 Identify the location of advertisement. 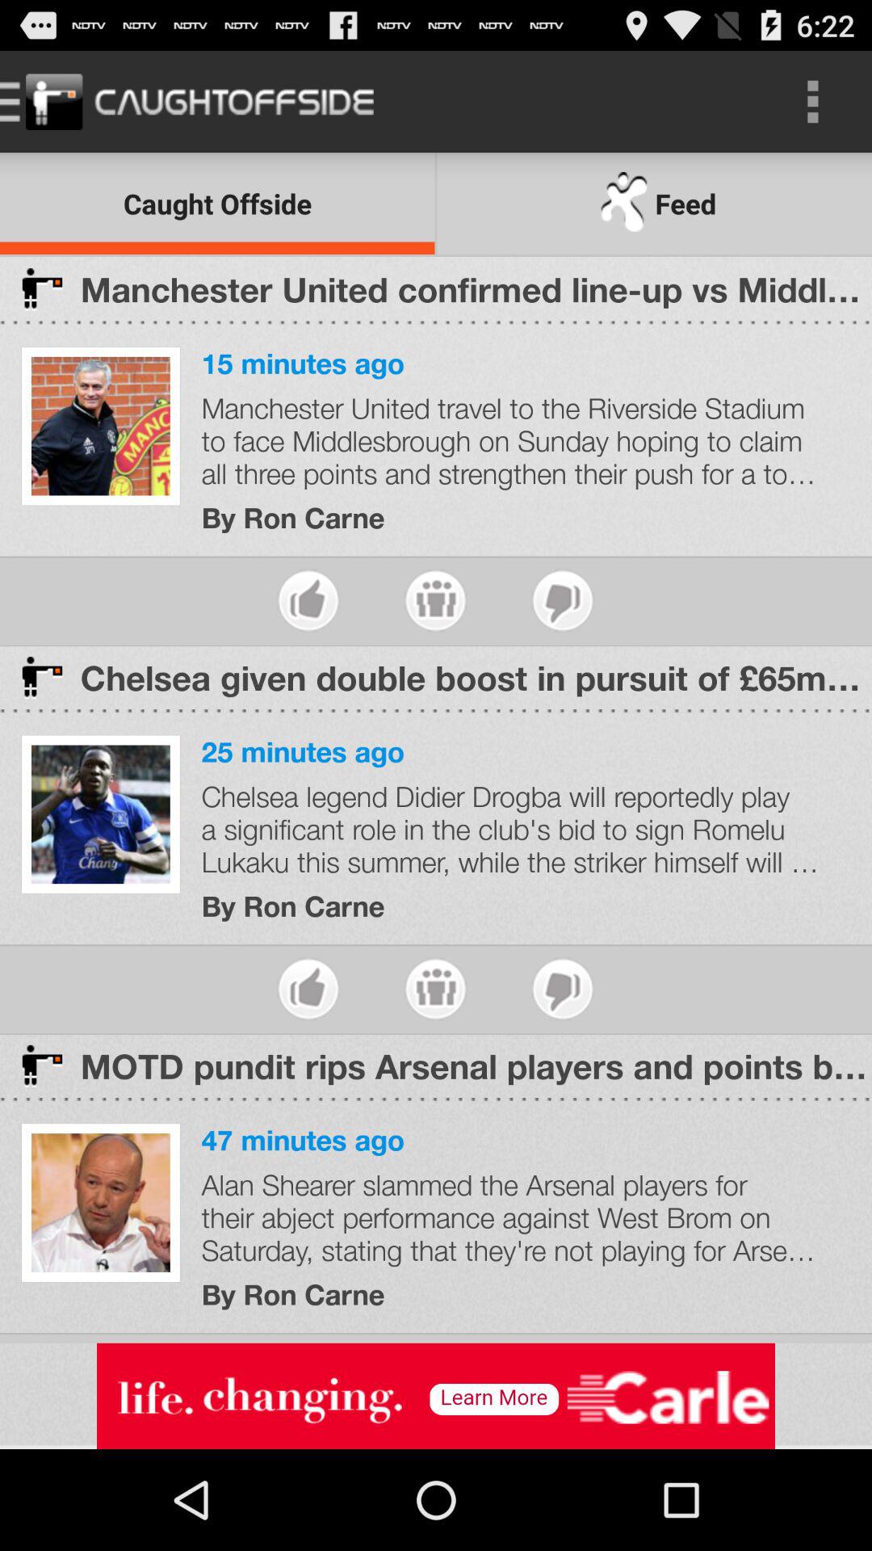
(436, 1396).